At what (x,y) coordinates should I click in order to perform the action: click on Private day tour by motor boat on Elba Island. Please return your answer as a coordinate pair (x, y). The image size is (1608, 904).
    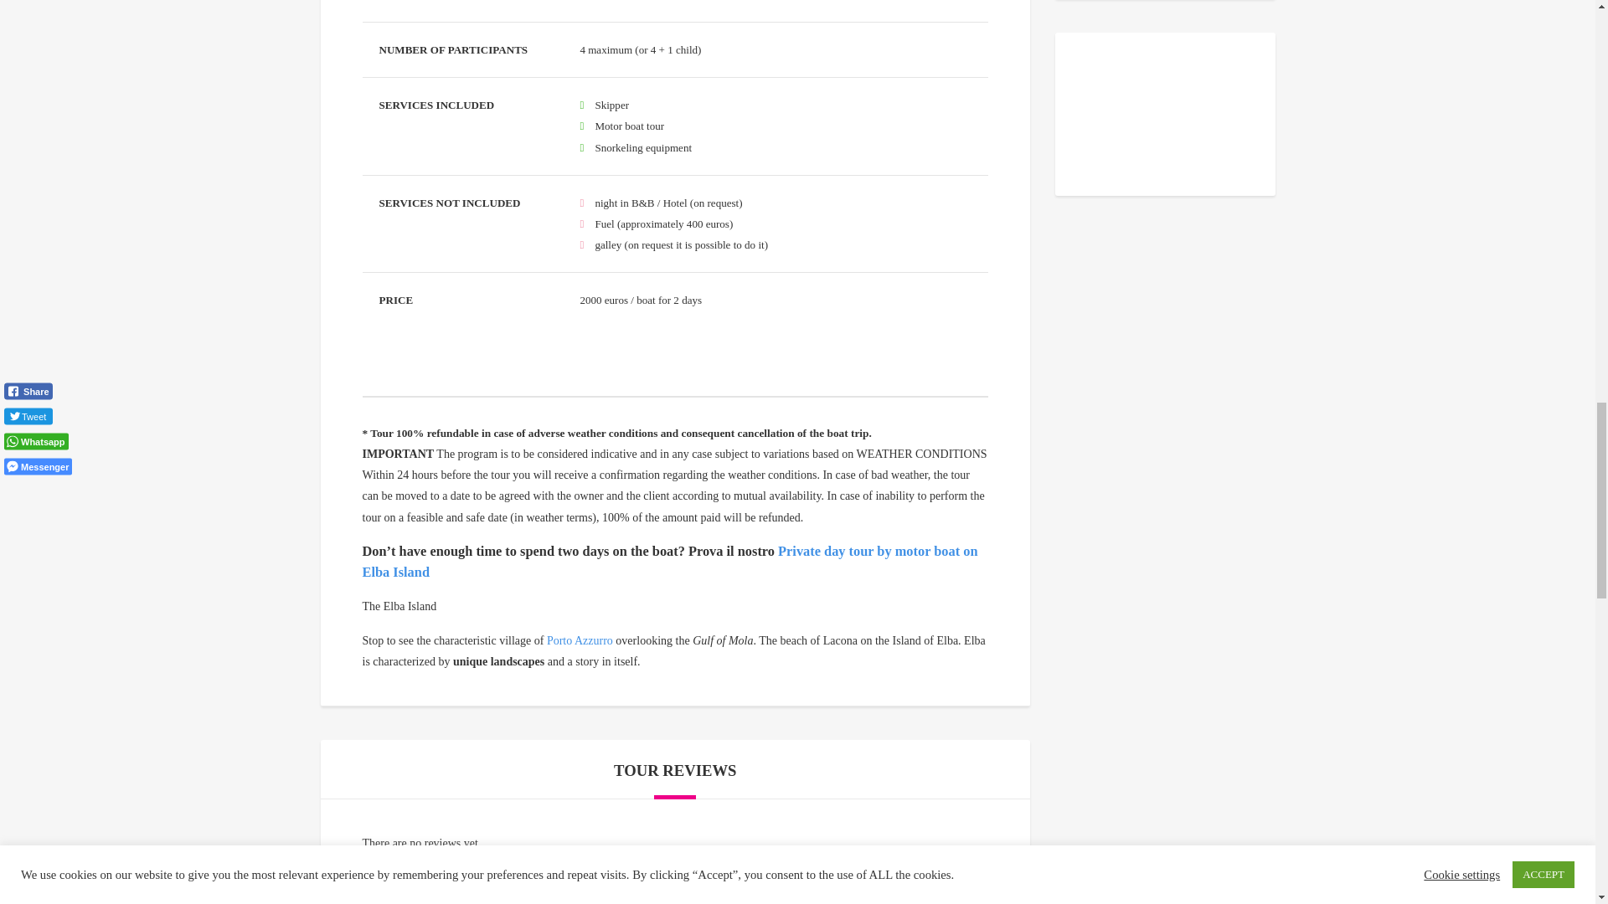
    Looking at the image, I should click on (670, 562).